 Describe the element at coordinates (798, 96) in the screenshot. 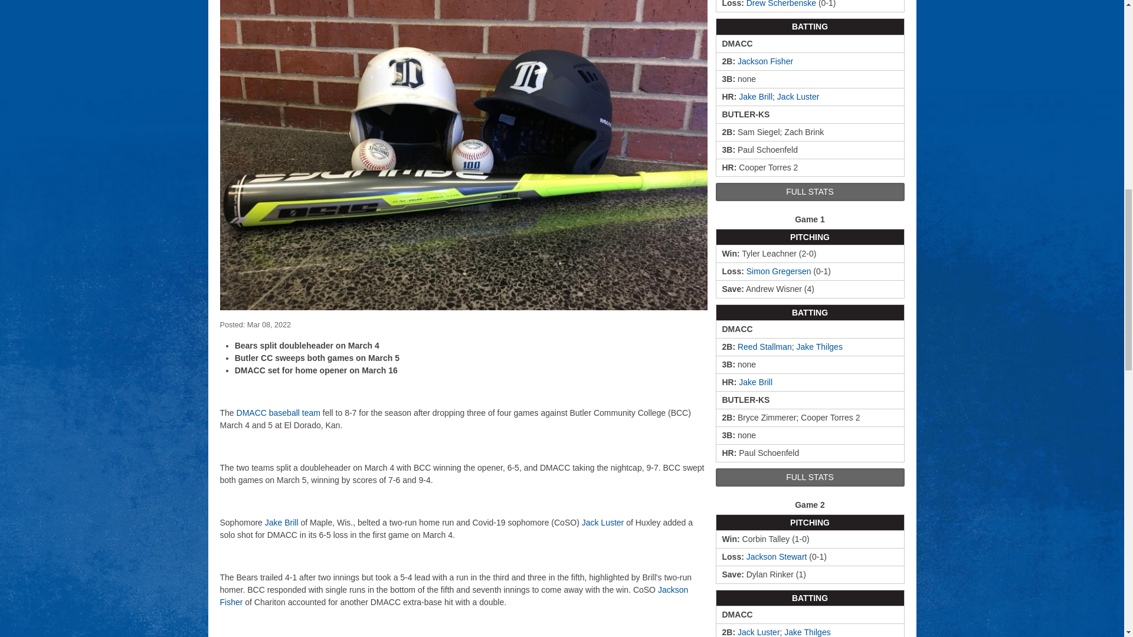

I see `Jack Luster` at that location.